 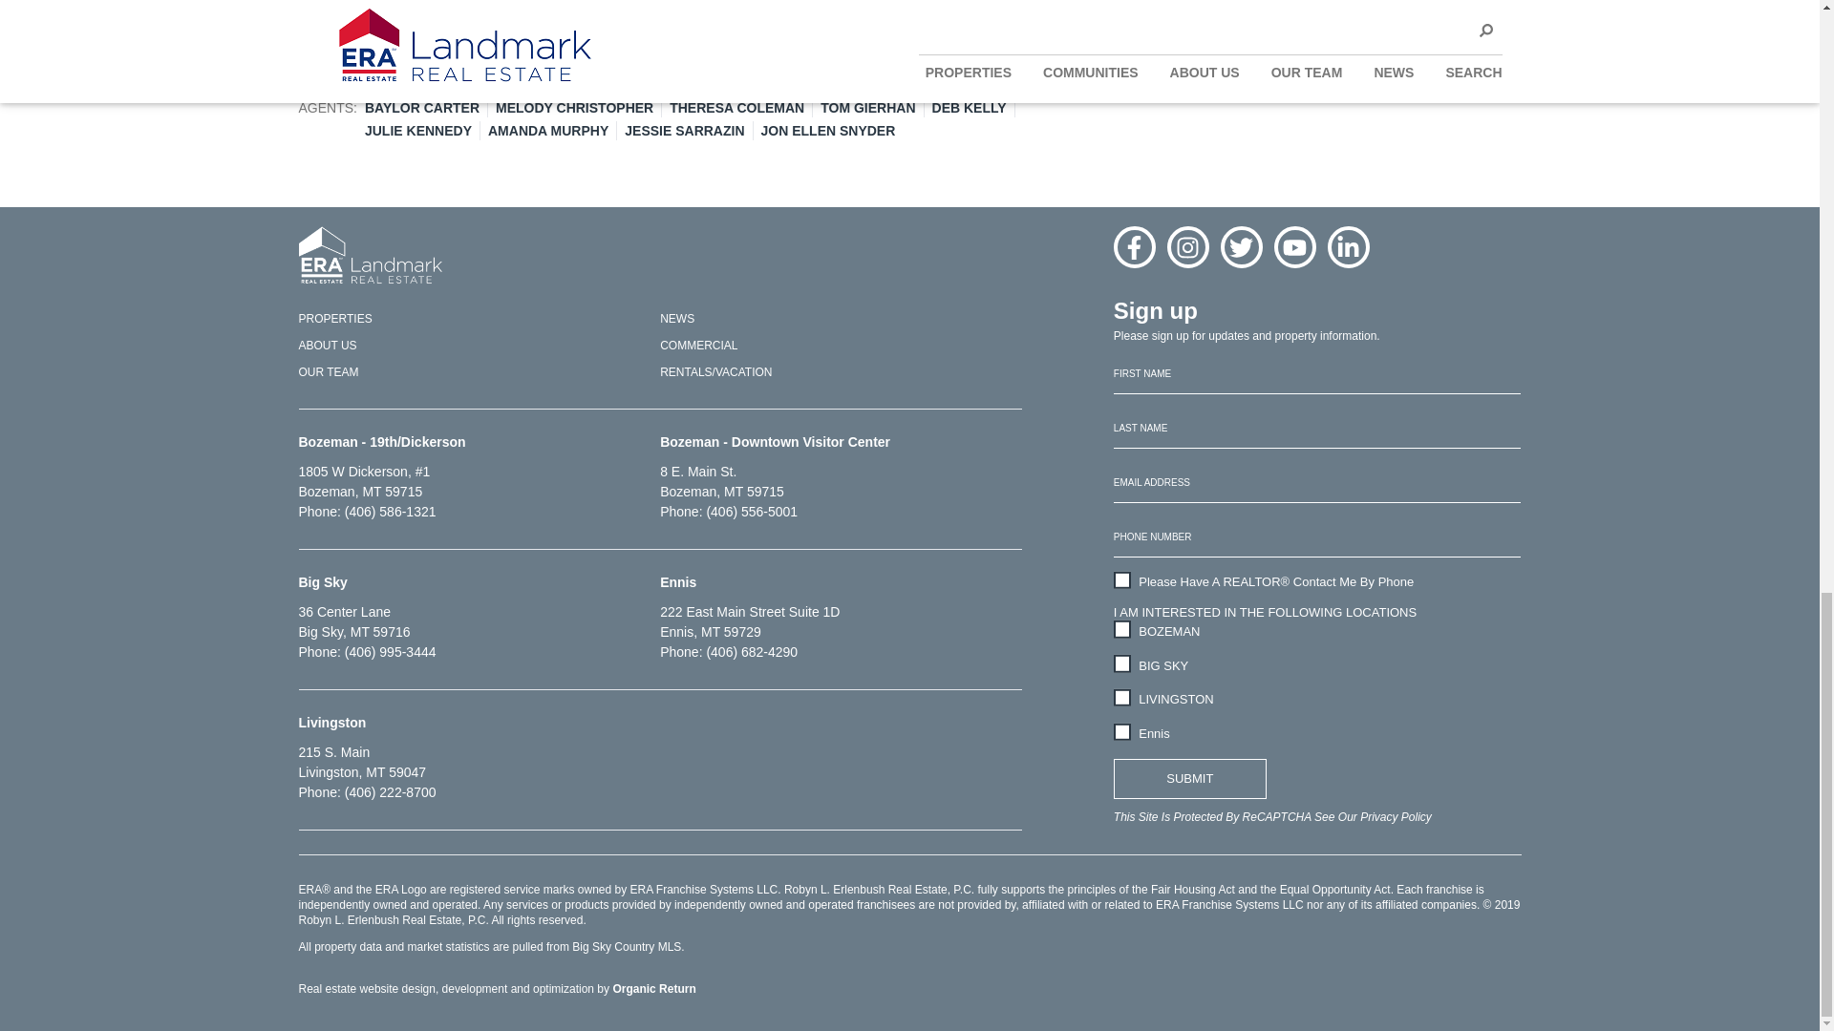 What do you see at coordinates (1134, 246) in the screenshot?
I see `ERA Landmark on Facebook` at bounding box center [1134, 246].